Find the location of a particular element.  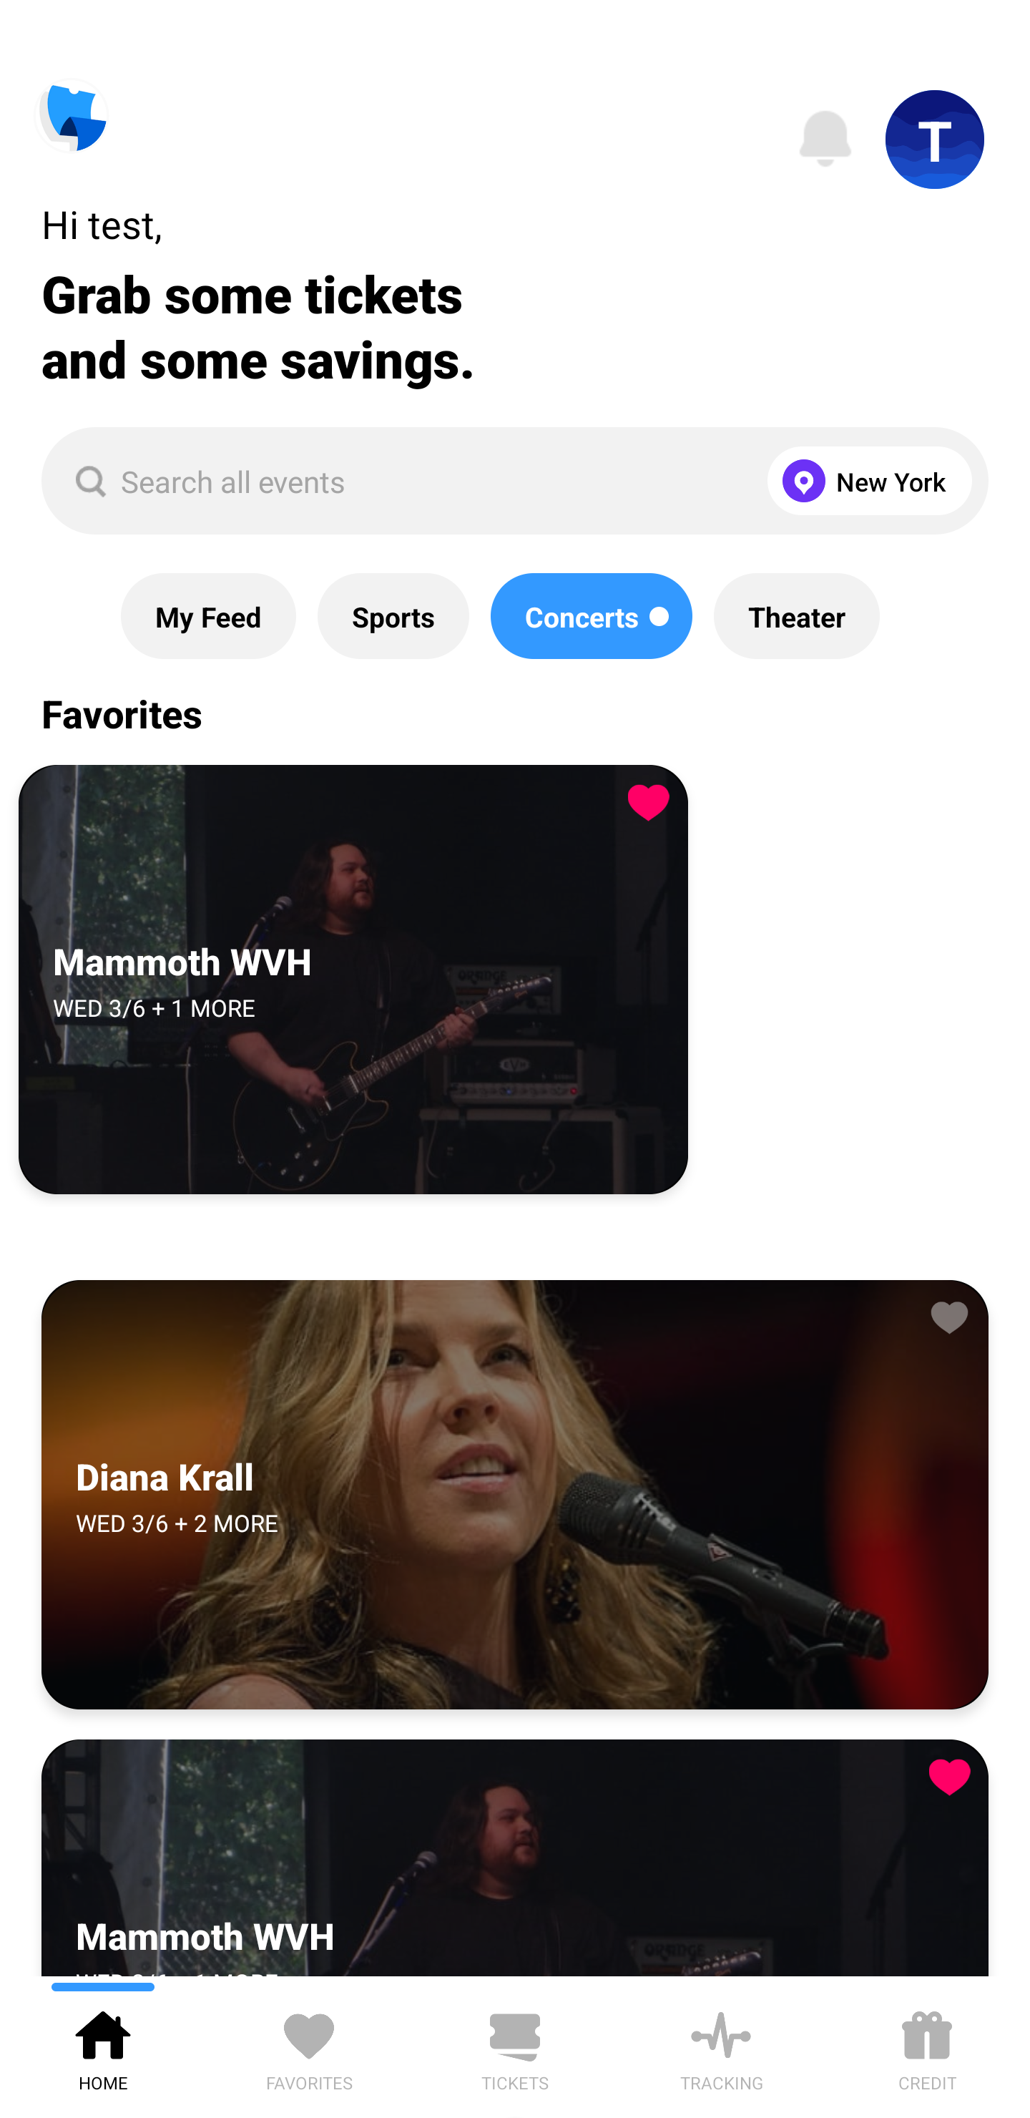

My Feed is located at coordinates (208, 616).